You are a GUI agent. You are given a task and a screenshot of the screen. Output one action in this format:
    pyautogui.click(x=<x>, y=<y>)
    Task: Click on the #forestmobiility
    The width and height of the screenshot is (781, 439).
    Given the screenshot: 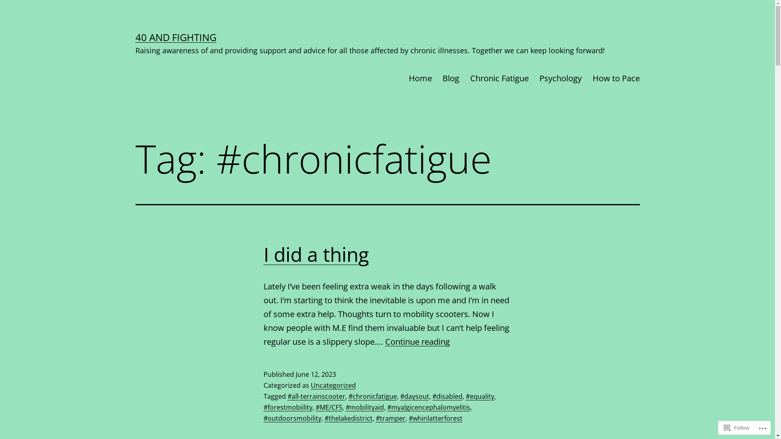 What is the action you would take?
    pyautogui.click(x=288, y=407)
    